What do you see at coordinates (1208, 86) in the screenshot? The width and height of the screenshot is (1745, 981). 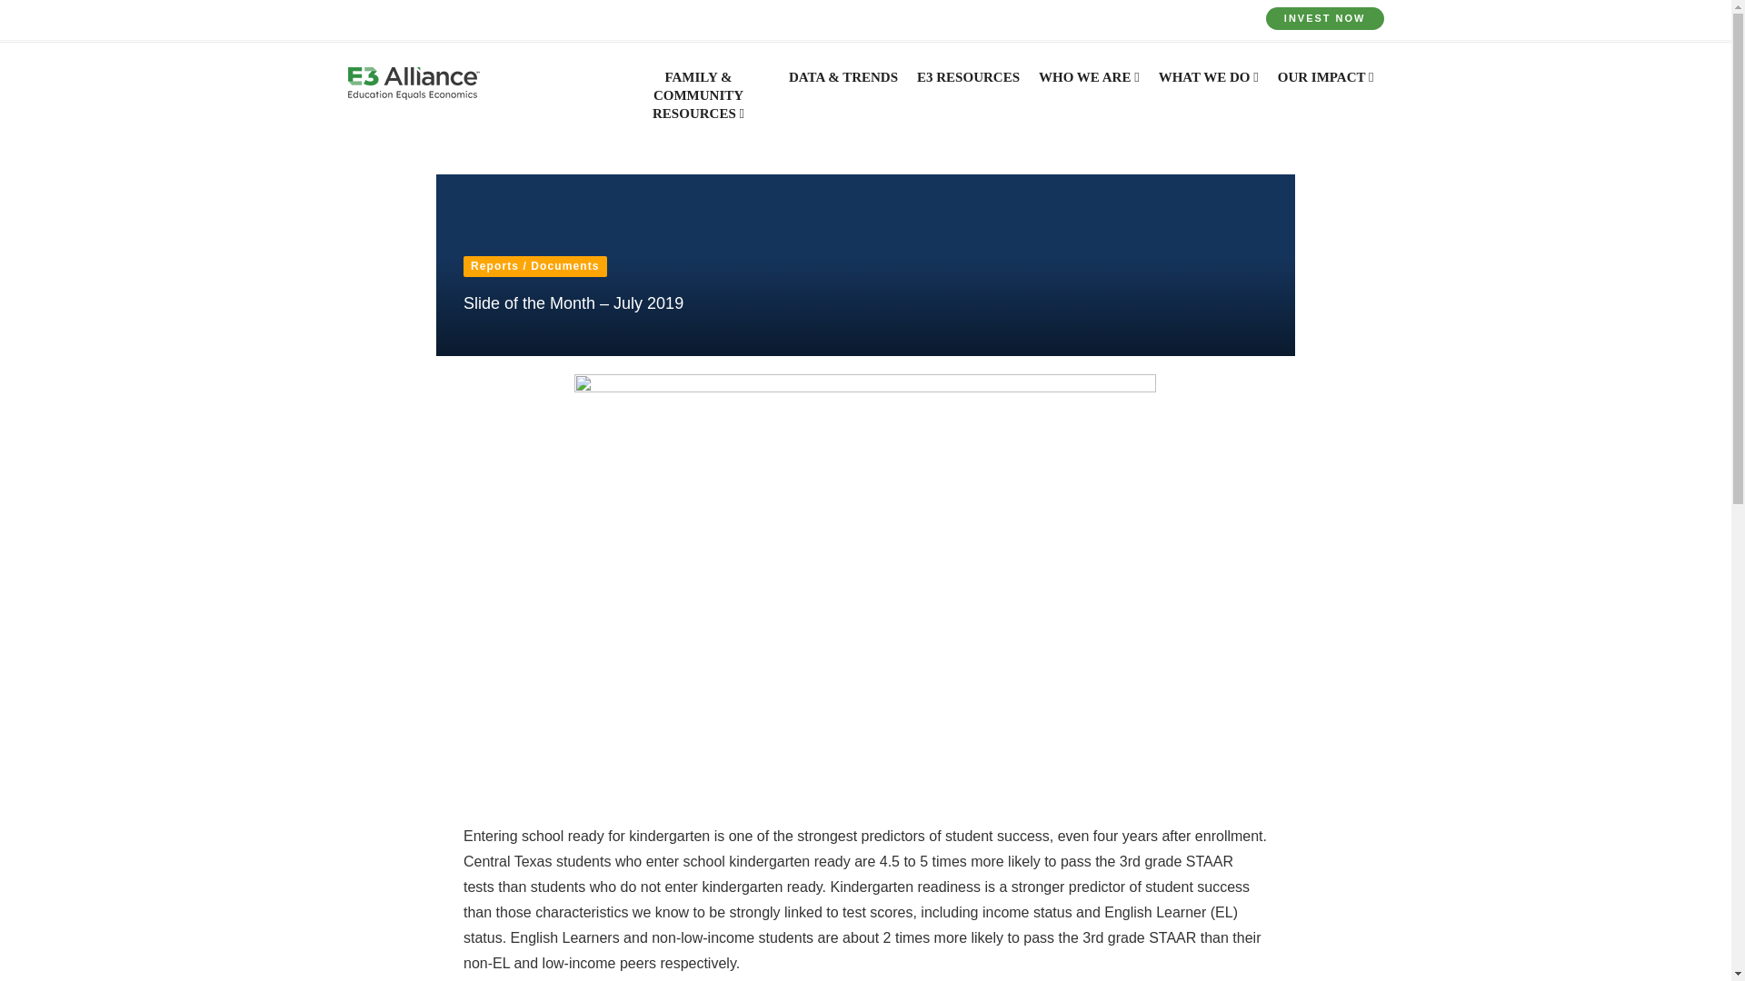 I see `WHAT WE DO` at bounding box center [1208, 86].